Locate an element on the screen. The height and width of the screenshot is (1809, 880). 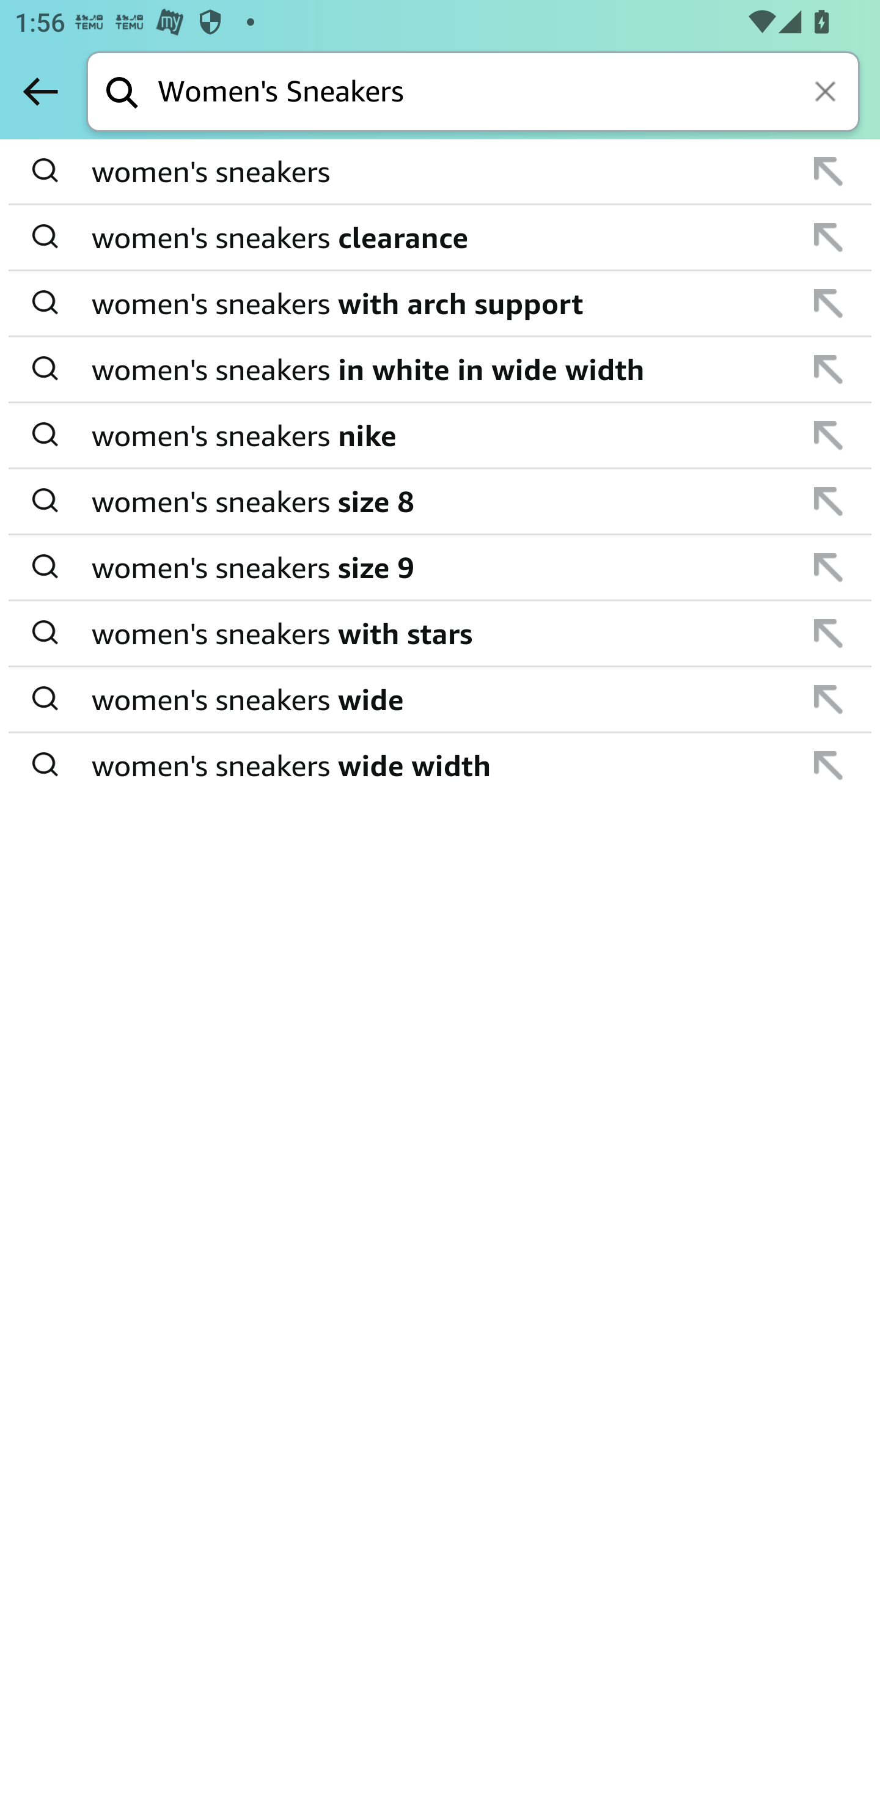
append suggestion women's sneakers size 8 is located at coordinates (440, 502).